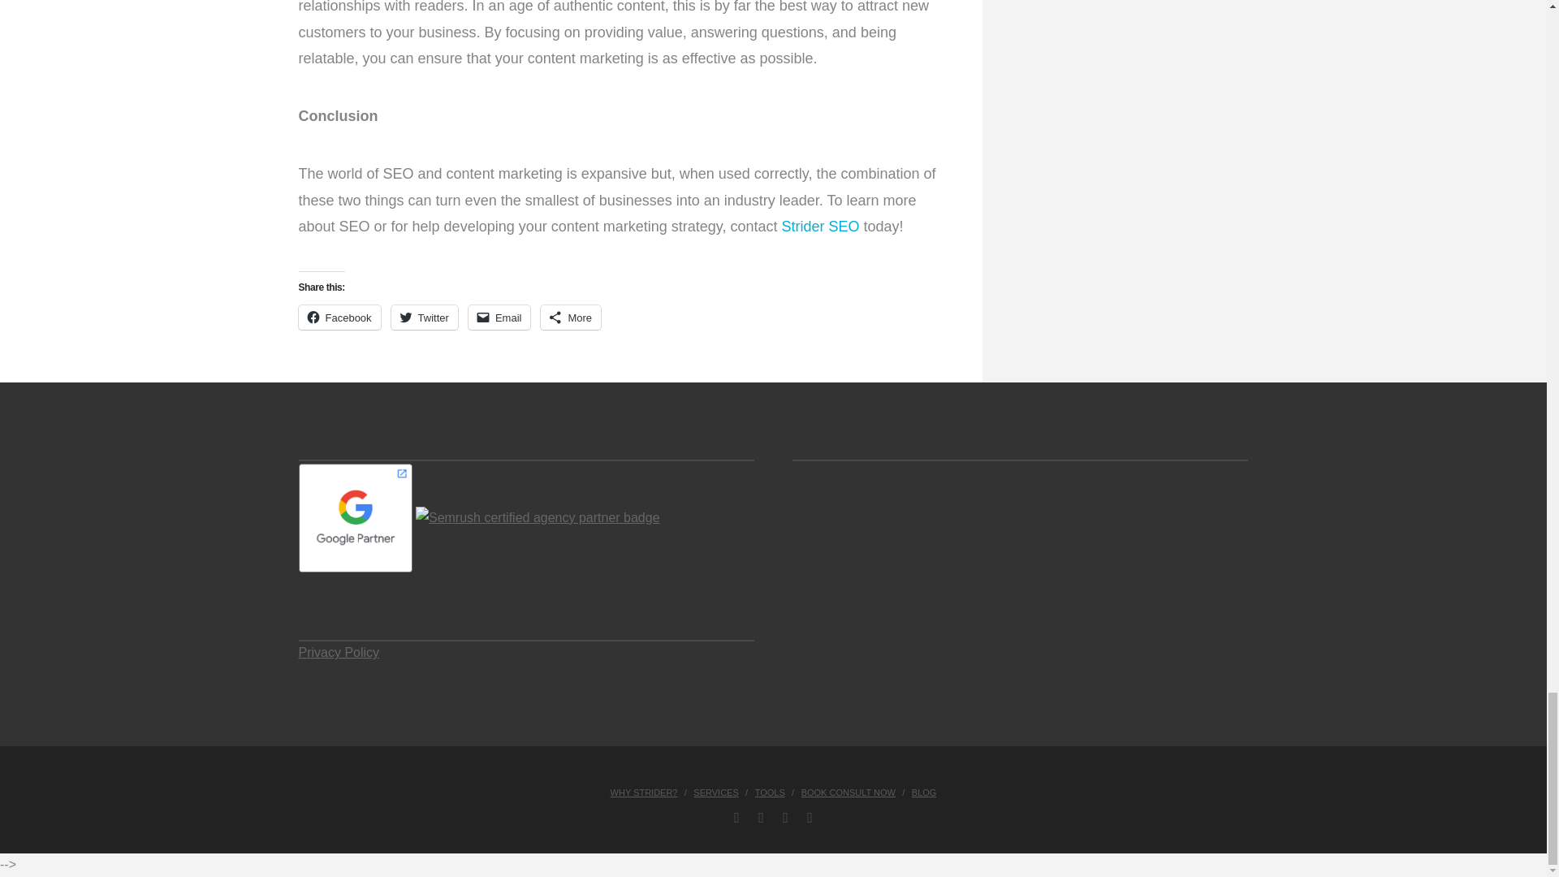 Image resolution: width=1559 pixels, height=877 pixels. I want to click on Click to share on Facebook, so click(339, 317).